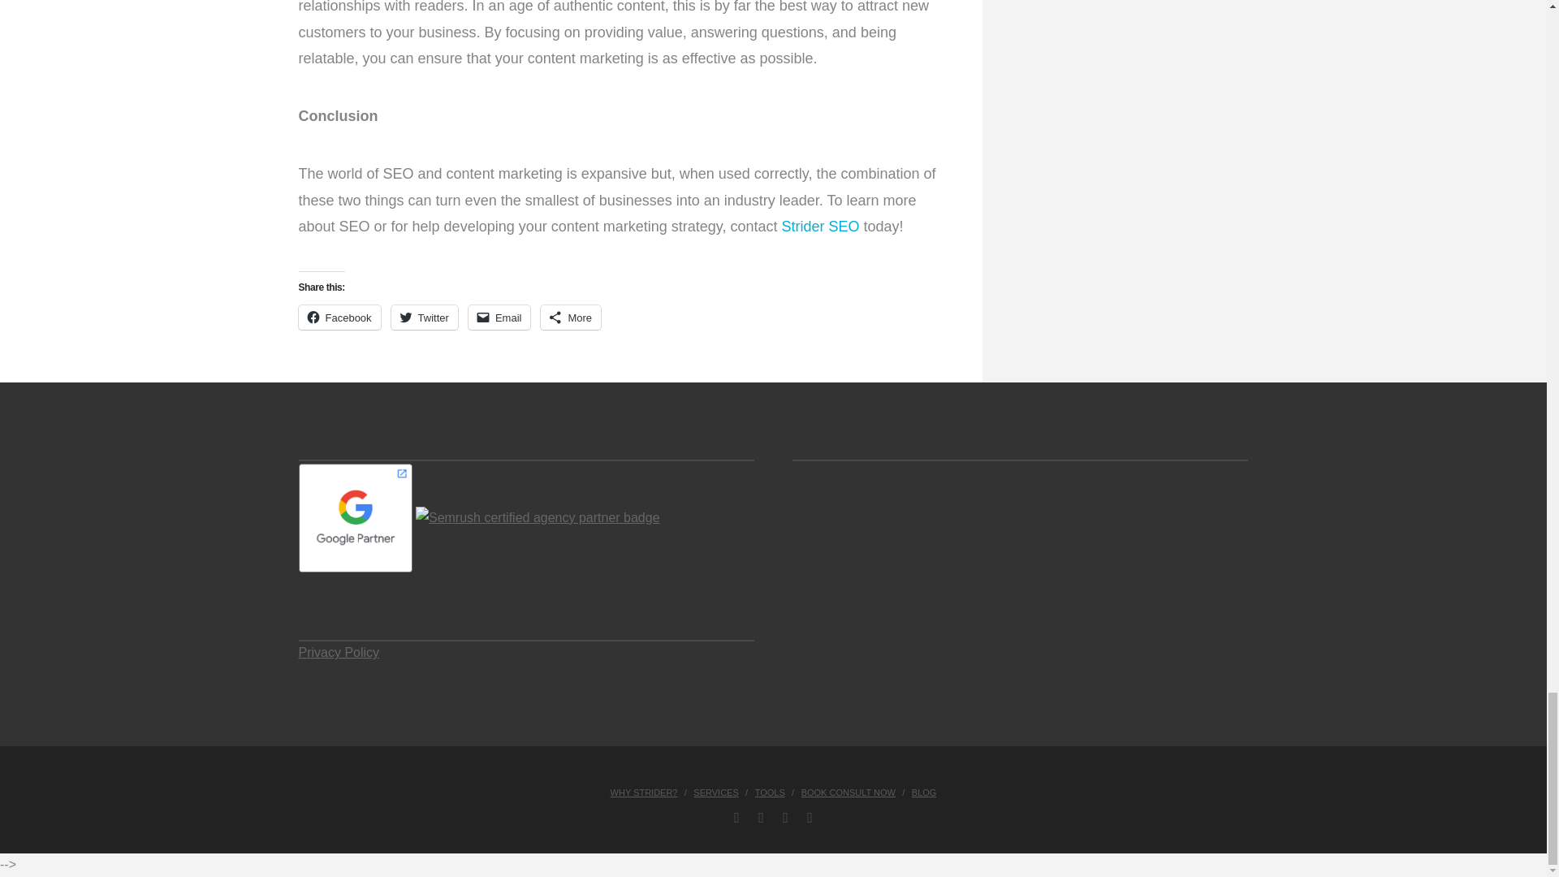 Image resolution: width=1559 pixels, height=877 pixels. I want to click on Click to share on Facebook, so click(339, 317).